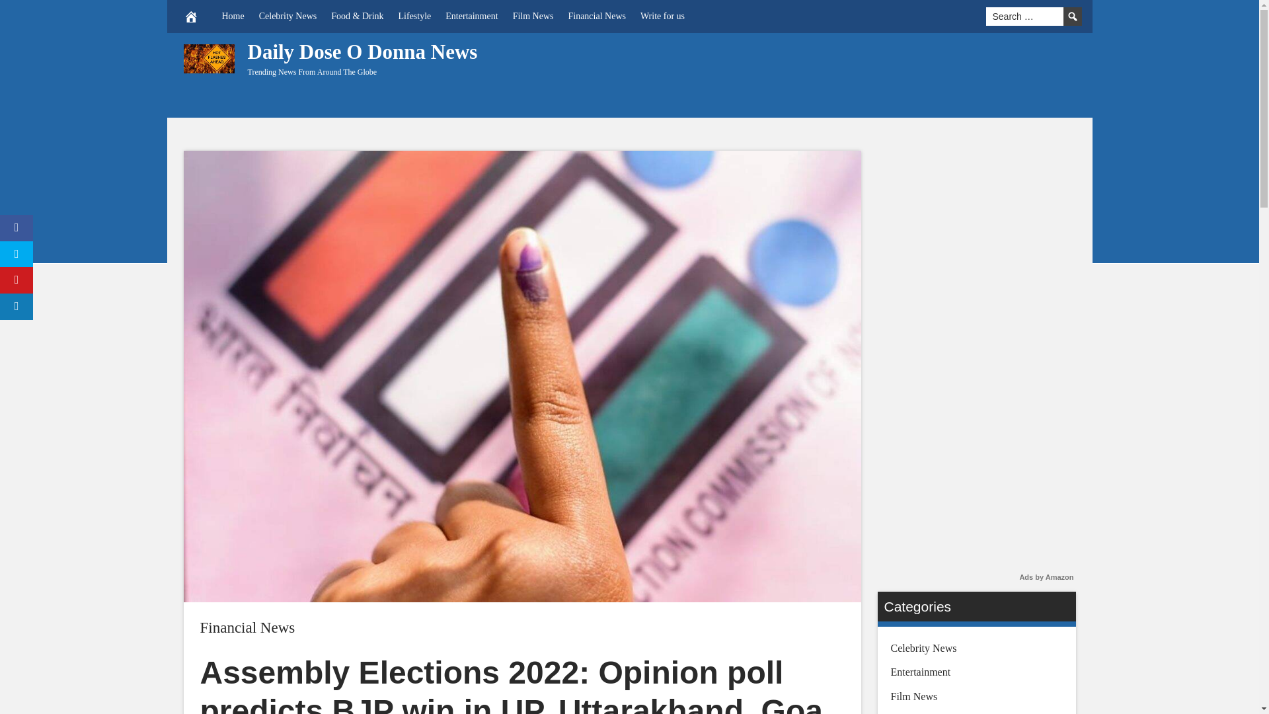 This screenshot has height=714, width=1269. I want to click on Film News, so click(533, 16).